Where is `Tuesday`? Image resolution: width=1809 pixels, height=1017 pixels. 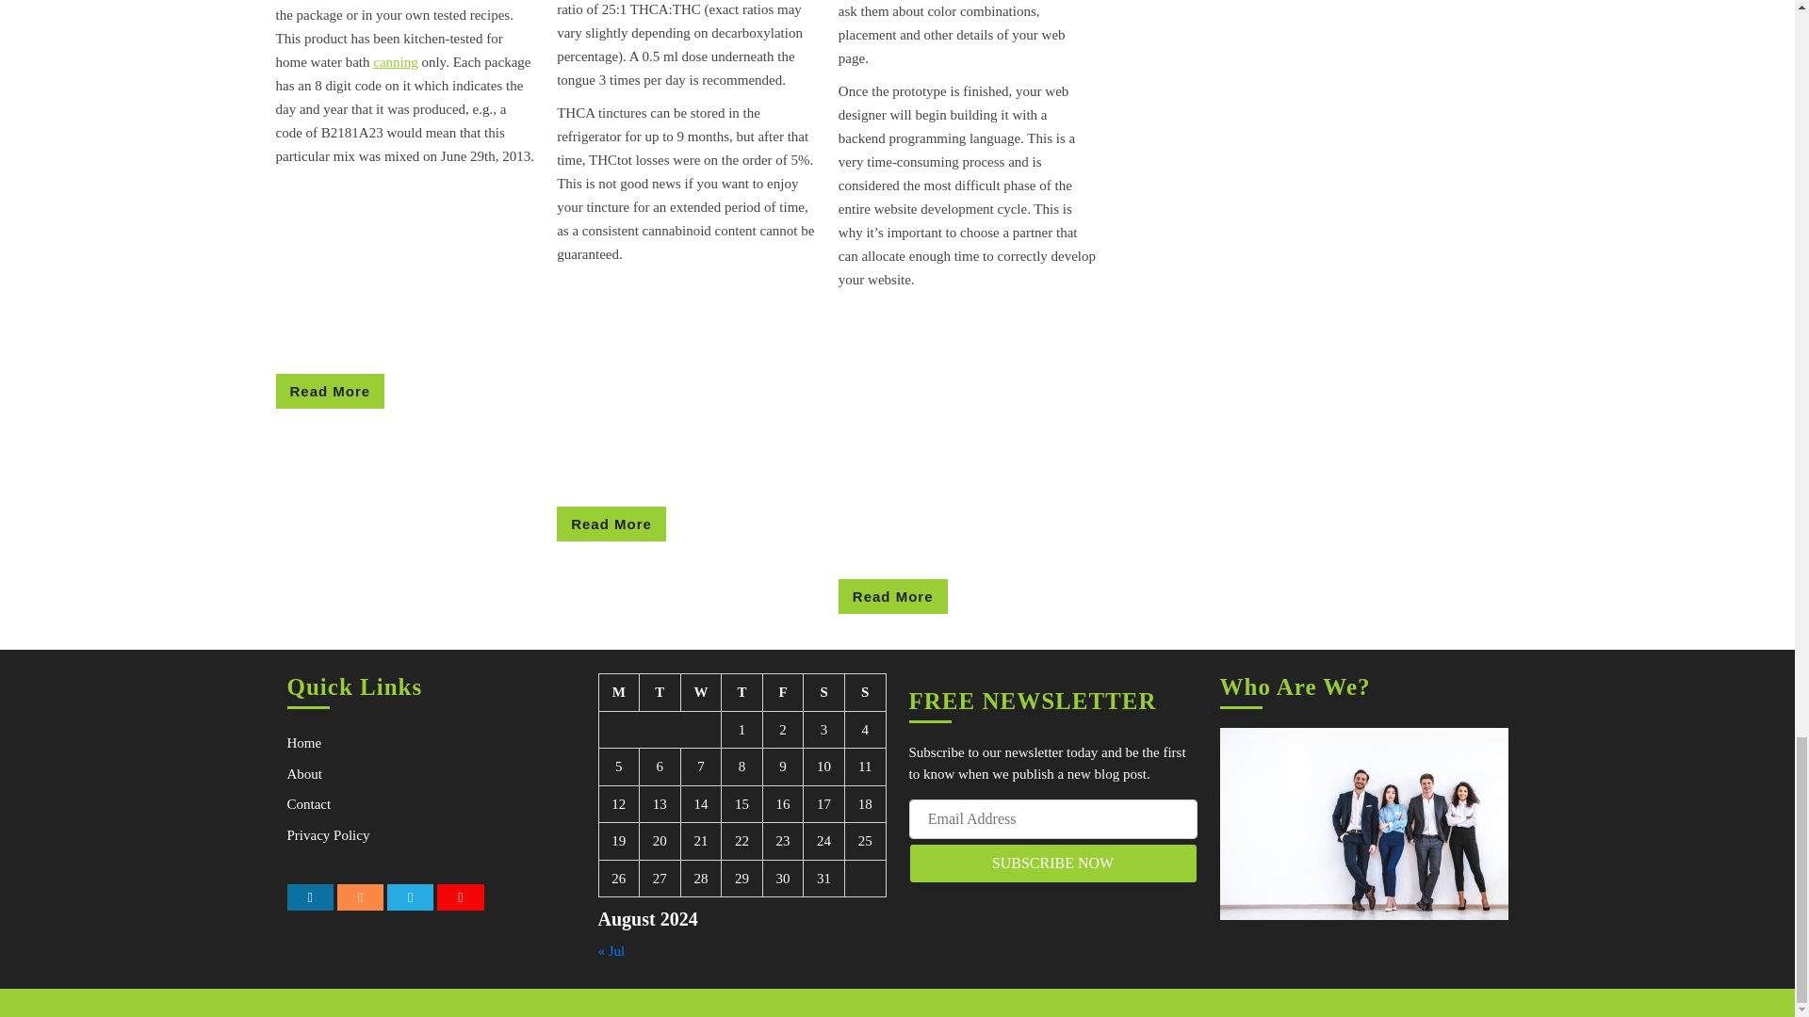 Tuesday is located at coordinates (611, 524).